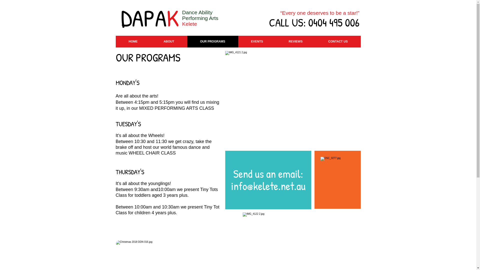 The image size is (480, 270). What do you see at coordinates (268, 186) in the screenshot?
I see `info@kelete.net.au` at bounding box center [268, 186].